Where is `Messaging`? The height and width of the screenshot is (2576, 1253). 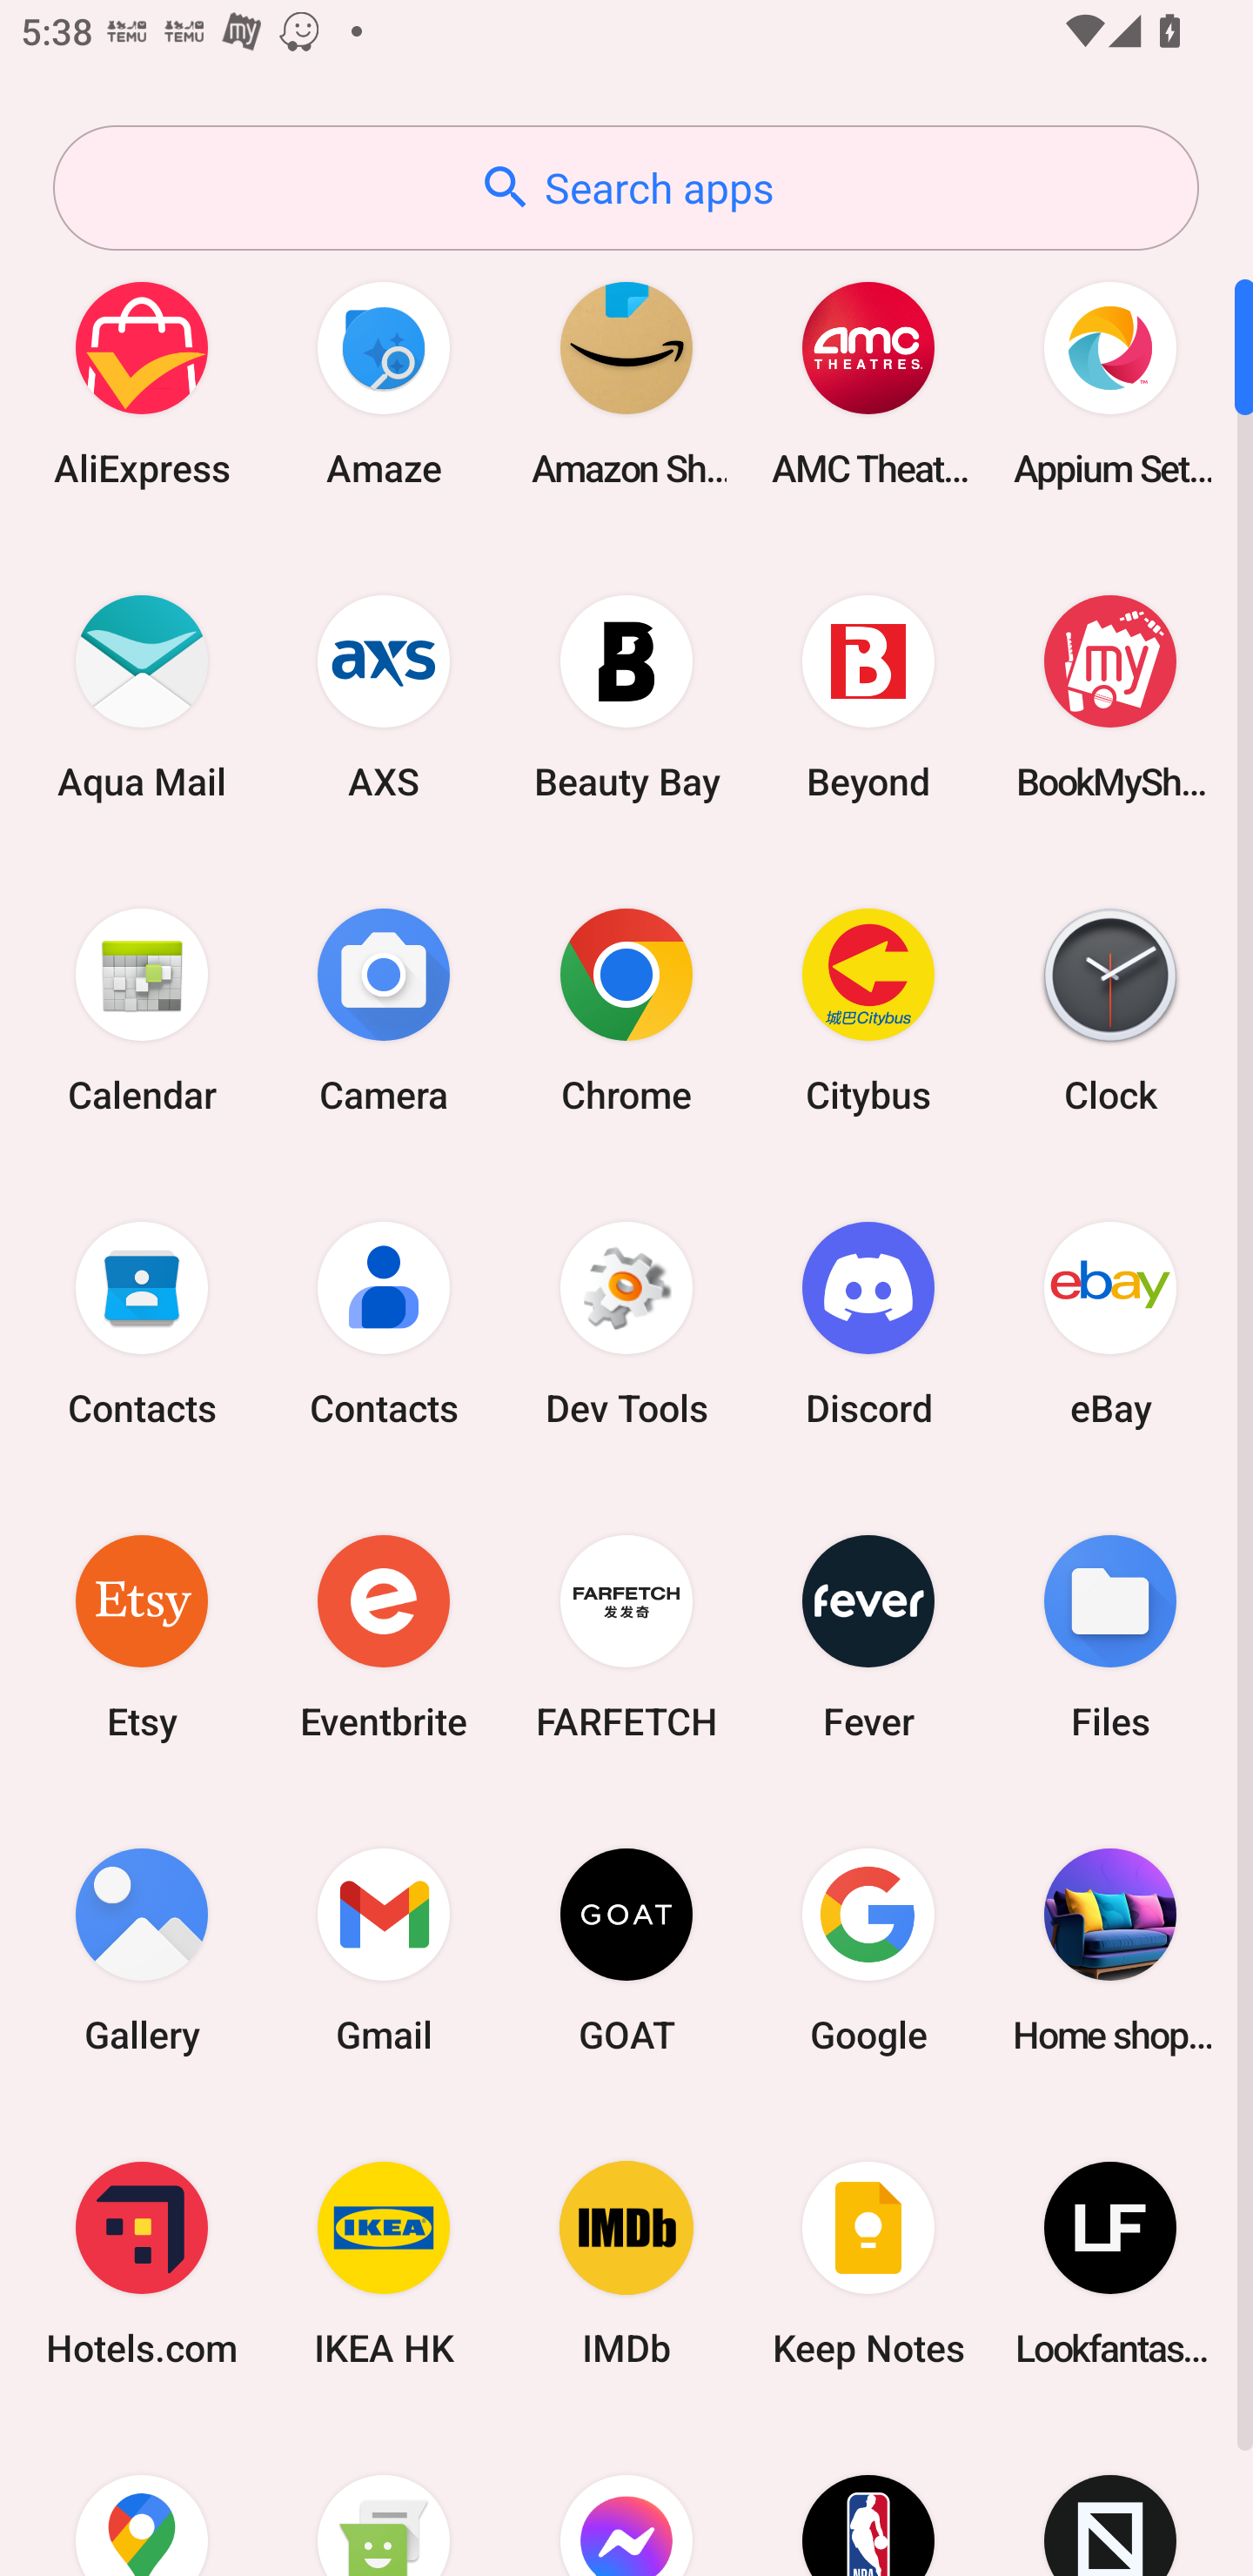 Messaging is located at coordinates (384, 2499).